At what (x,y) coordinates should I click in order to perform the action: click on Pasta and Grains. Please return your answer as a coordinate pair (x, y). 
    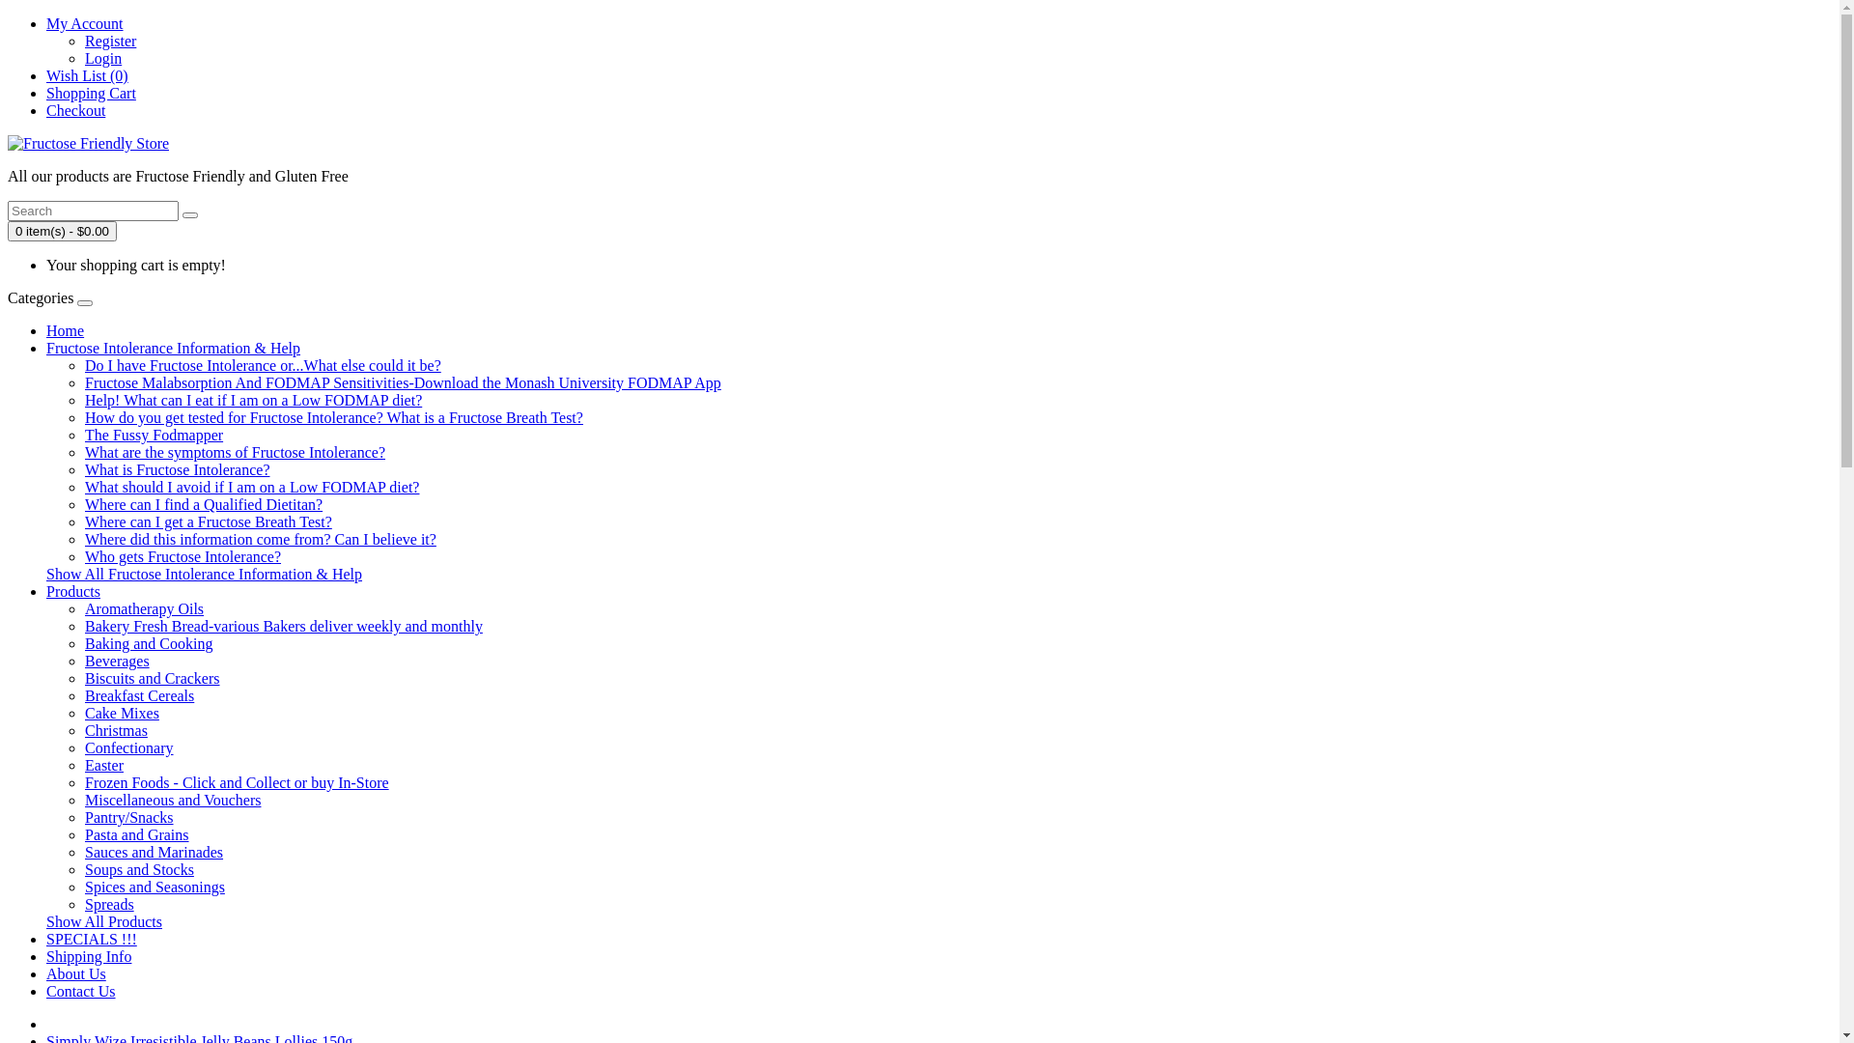
    Looking at the image, I should click on (137, 834).